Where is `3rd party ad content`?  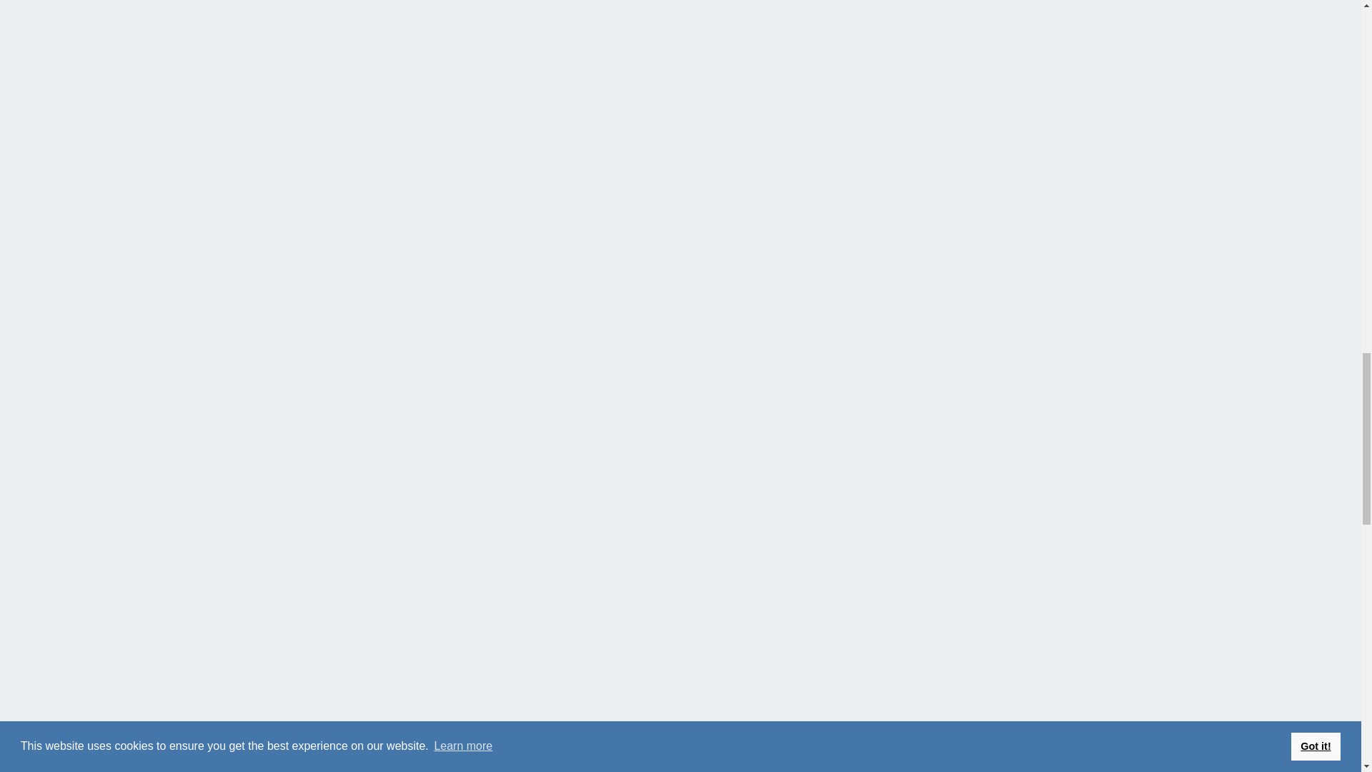 3rd party ad content is located at coordinates (251, 457).